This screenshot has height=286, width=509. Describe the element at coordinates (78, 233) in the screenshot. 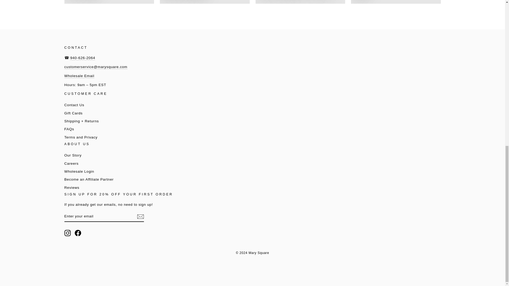

I see `Mary Square on Facebook` at that location.